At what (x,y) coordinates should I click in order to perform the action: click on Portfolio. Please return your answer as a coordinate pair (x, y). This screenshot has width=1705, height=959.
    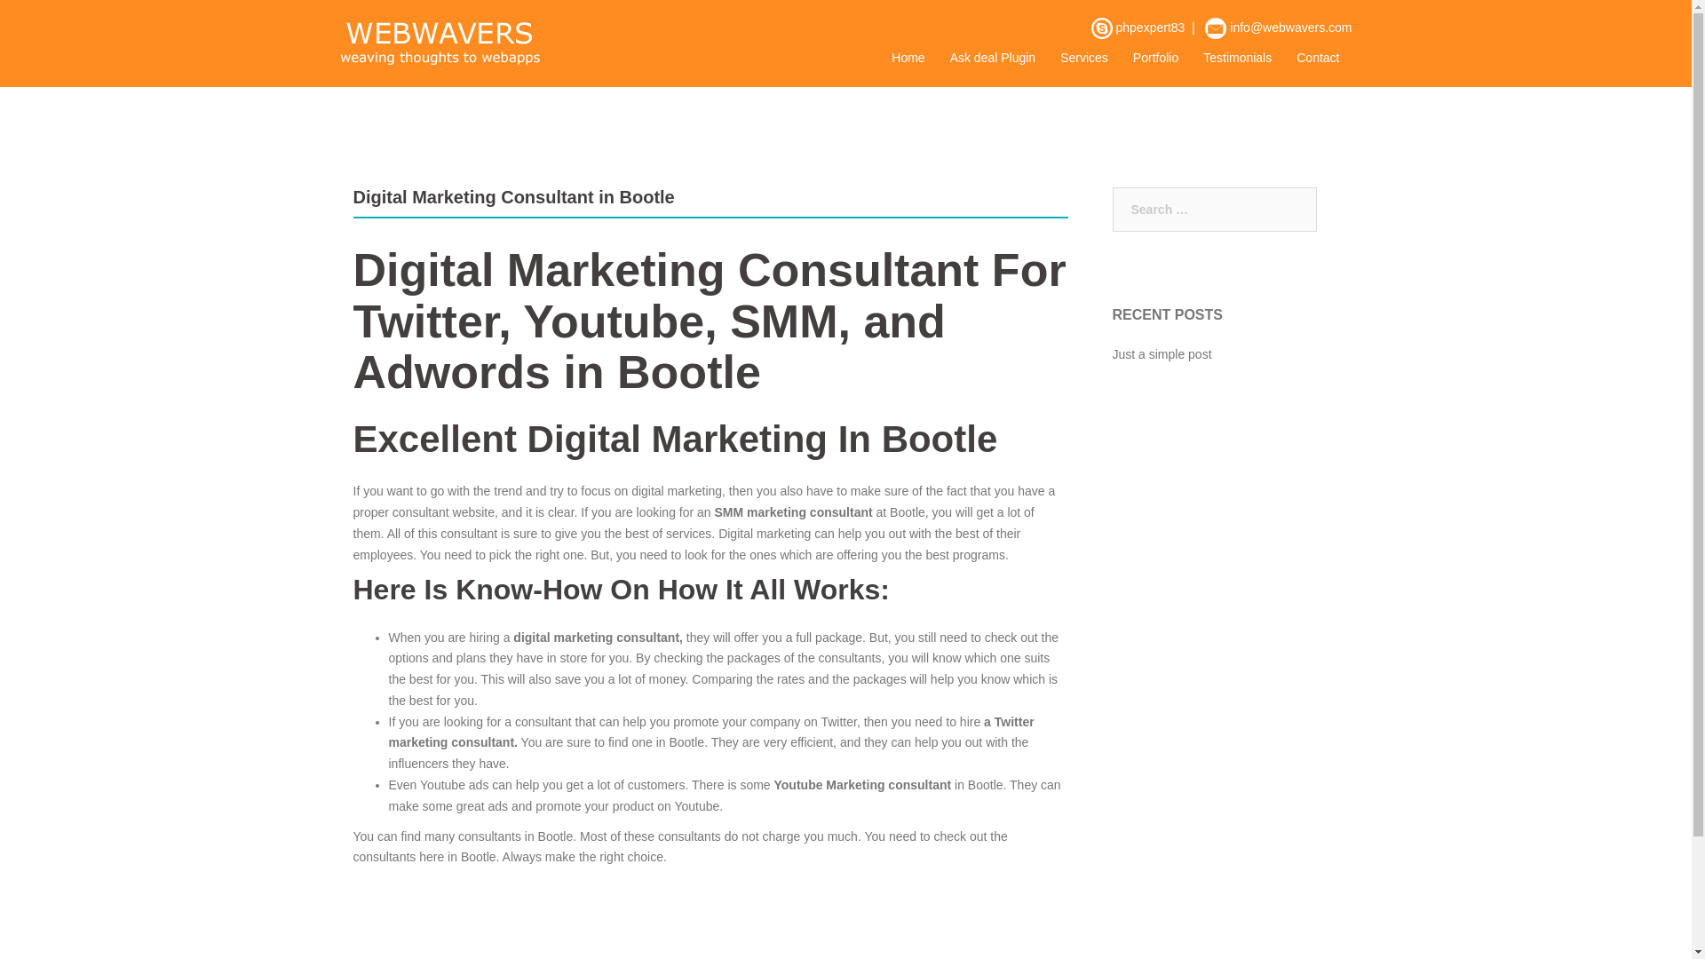
    Looking at the image, I should click on (1155, 59).